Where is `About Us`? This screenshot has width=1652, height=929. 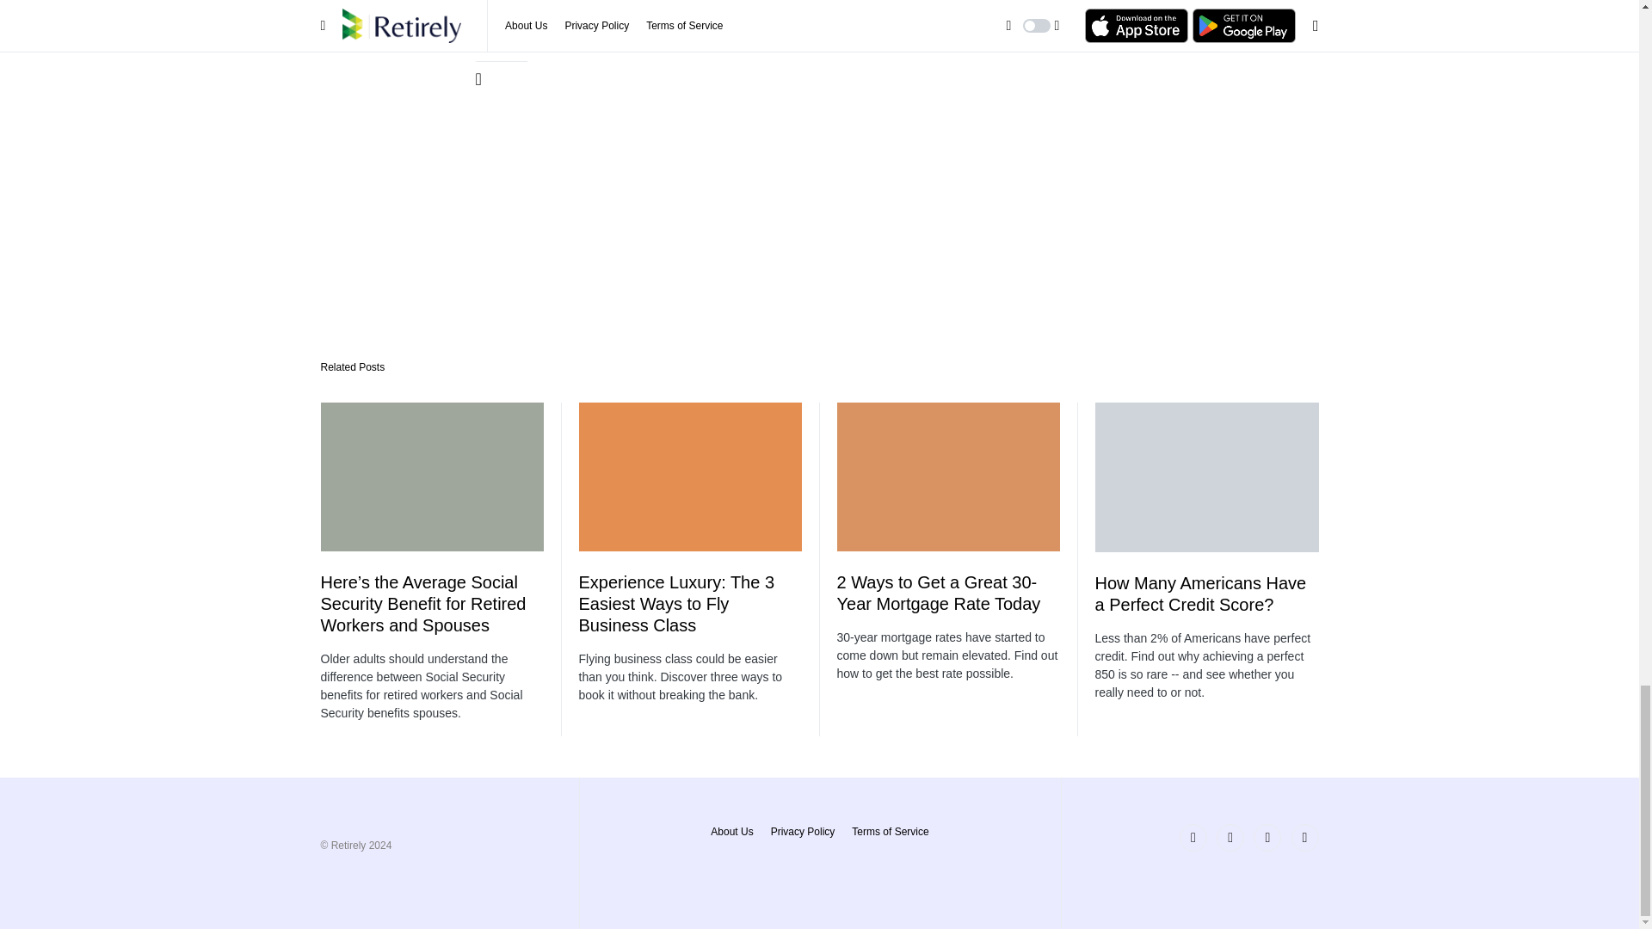 About Us is located at coordinates (731, 831).